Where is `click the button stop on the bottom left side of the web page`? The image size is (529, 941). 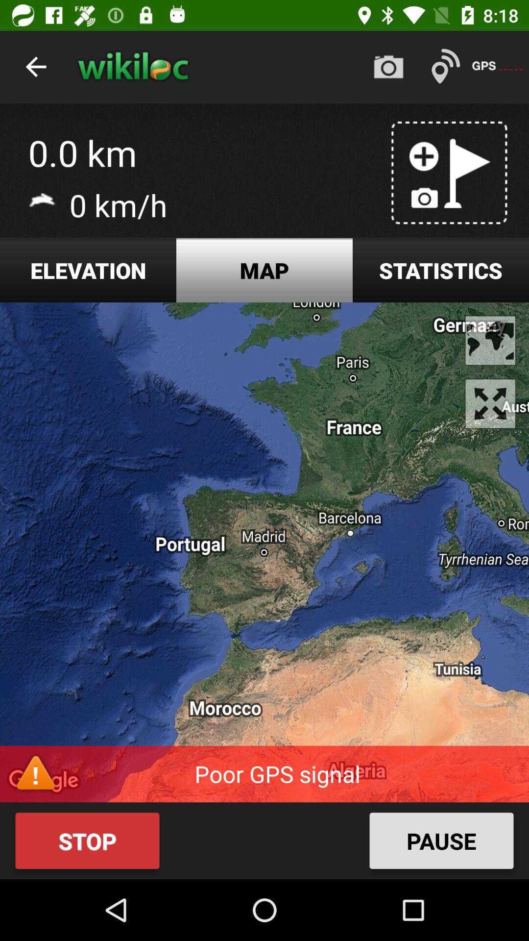 click the button stop on the bottom left side of the web page is located at coordinates (88, 841).